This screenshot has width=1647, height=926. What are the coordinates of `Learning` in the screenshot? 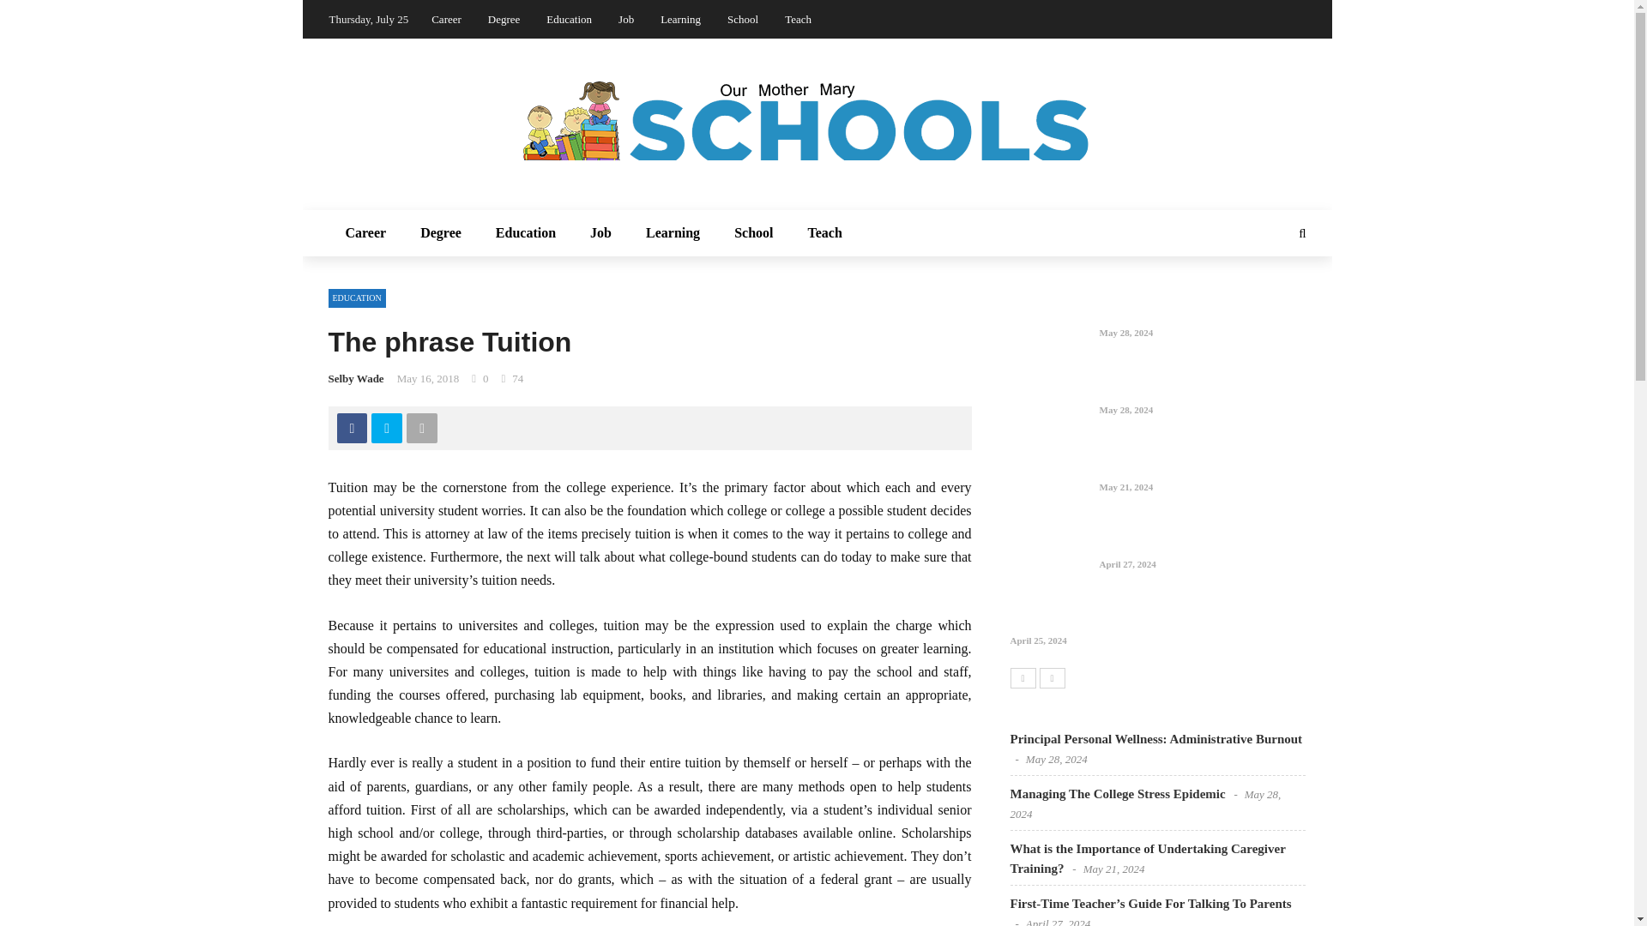 It's located at (673, 233).